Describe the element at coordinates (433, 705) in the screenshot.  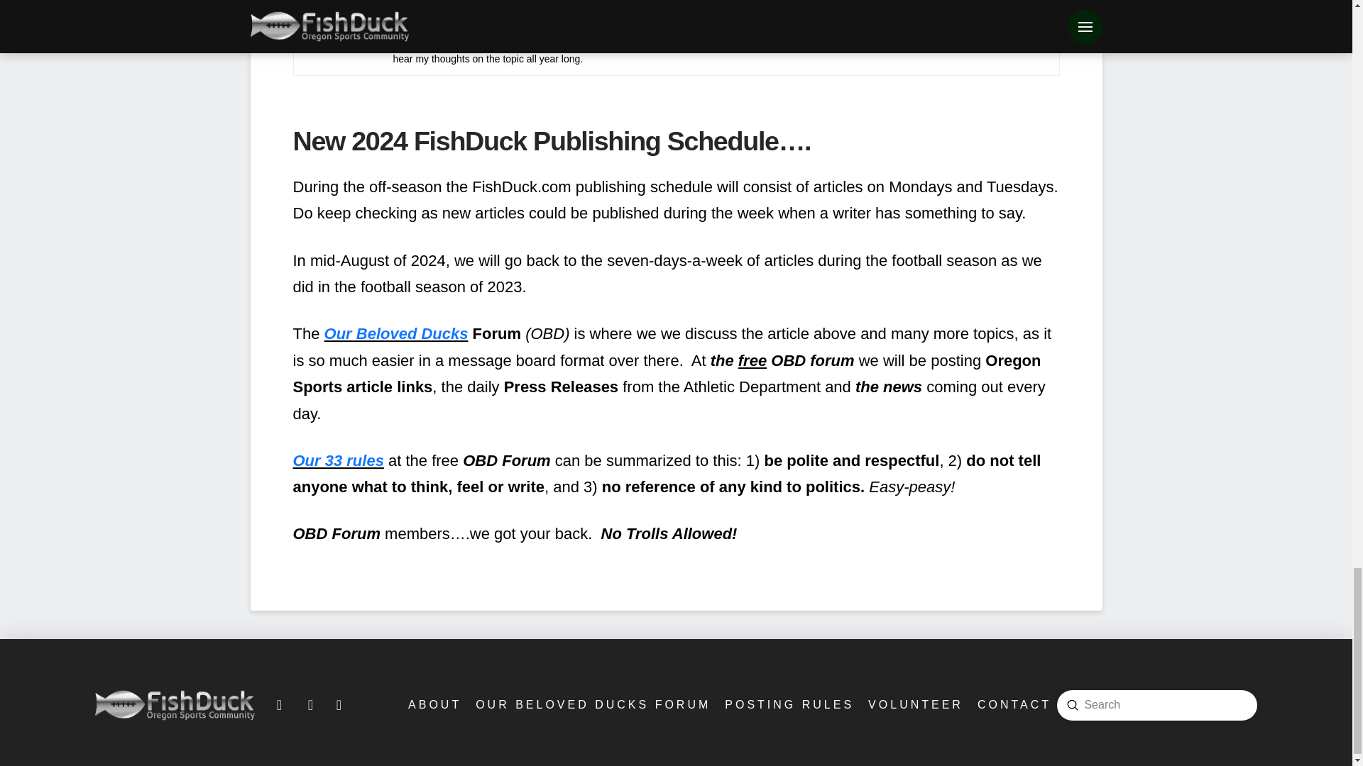
I see `ABOUT` at that location.